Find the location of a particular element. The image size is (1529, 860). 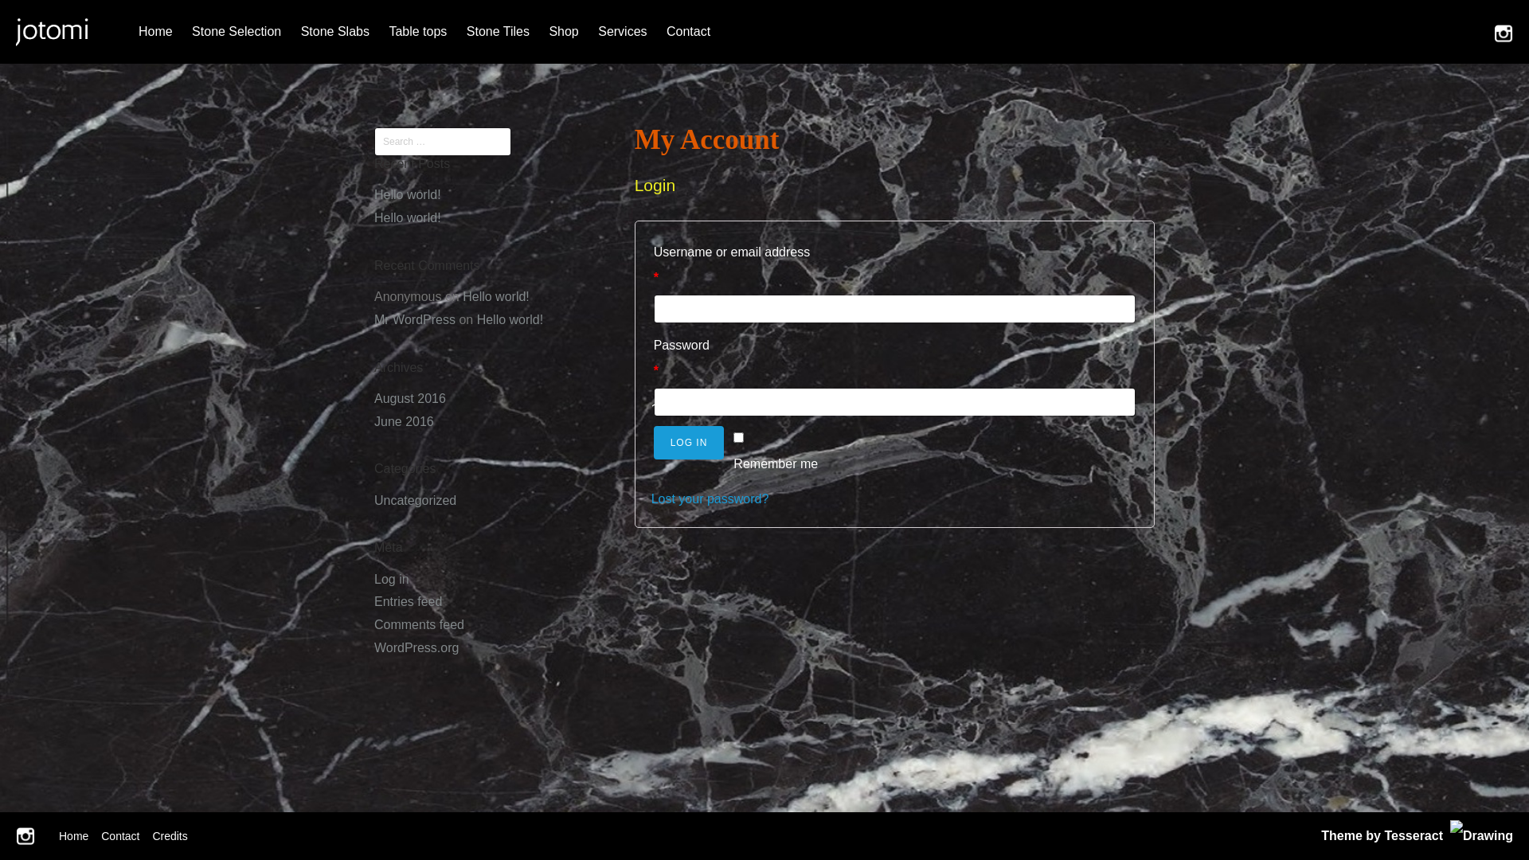

Credits is located at coordinates (170, 836).